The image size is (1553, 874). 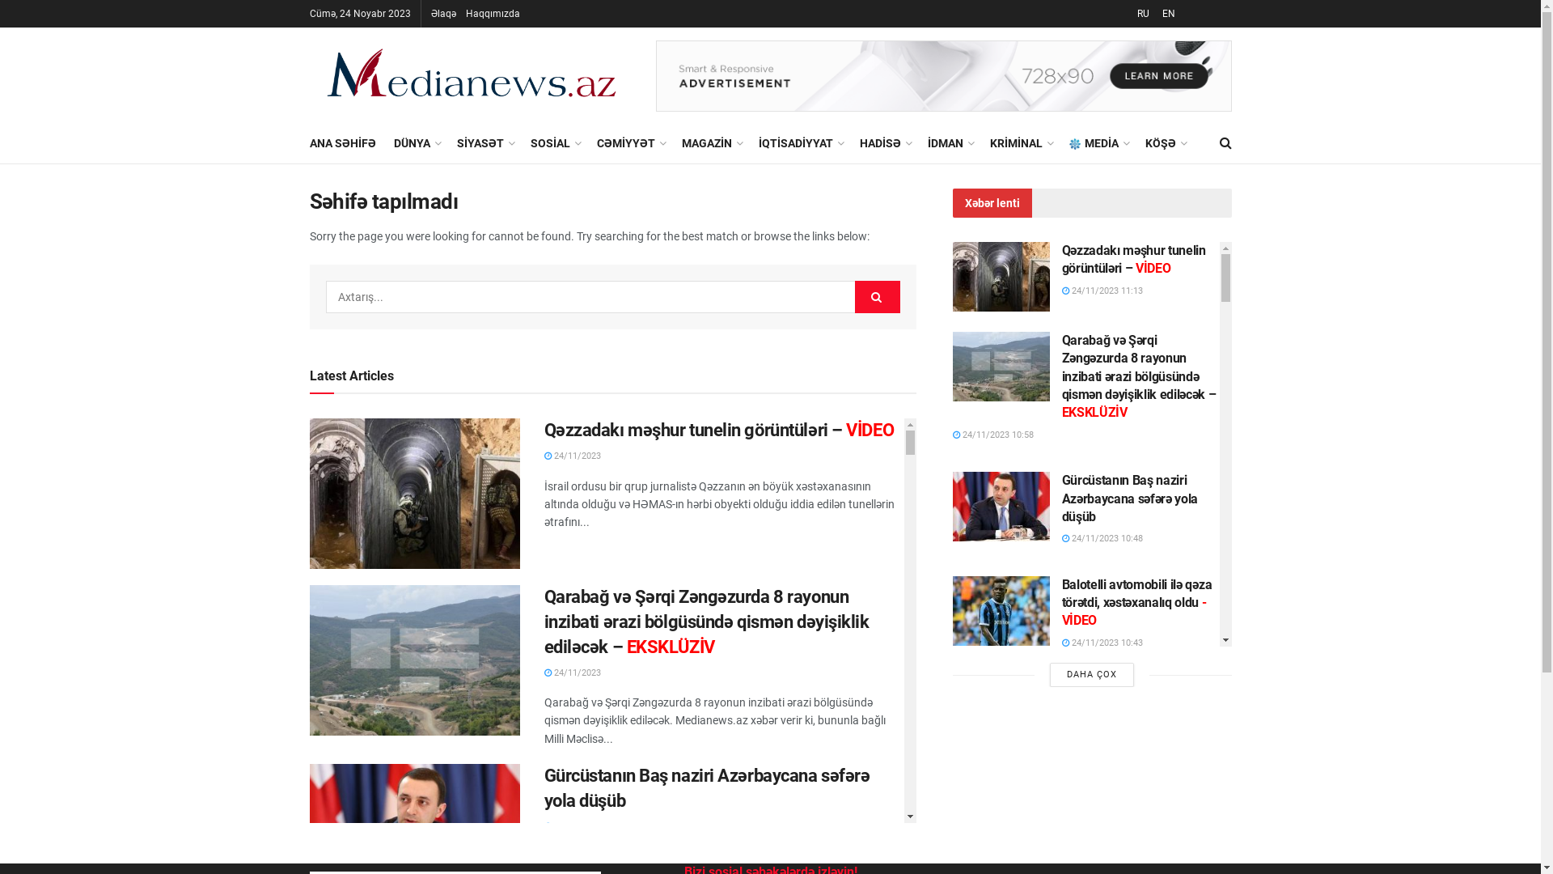 I want to click on 24/11/2023 10:43, so click(x=1102, y=643).